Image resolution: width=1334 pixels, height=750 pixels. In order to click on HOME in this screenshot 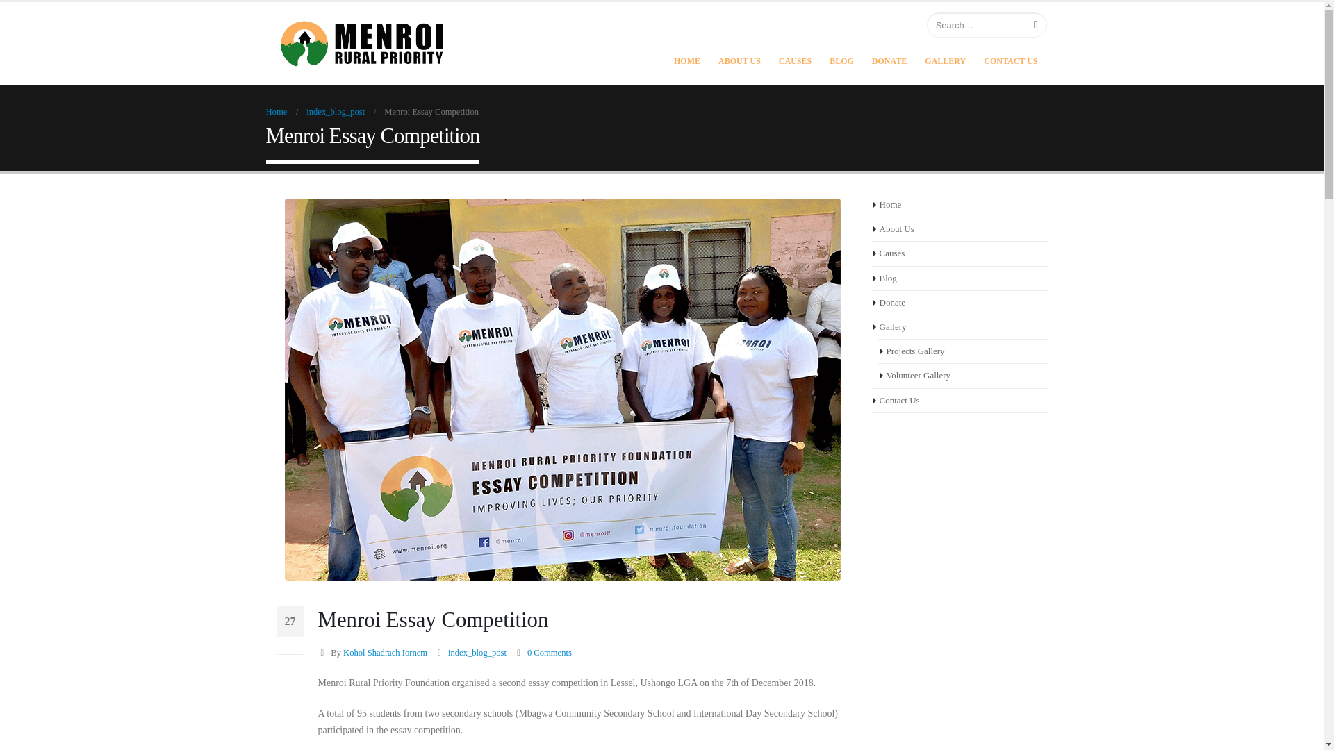, I will do `click(686, 60)`.